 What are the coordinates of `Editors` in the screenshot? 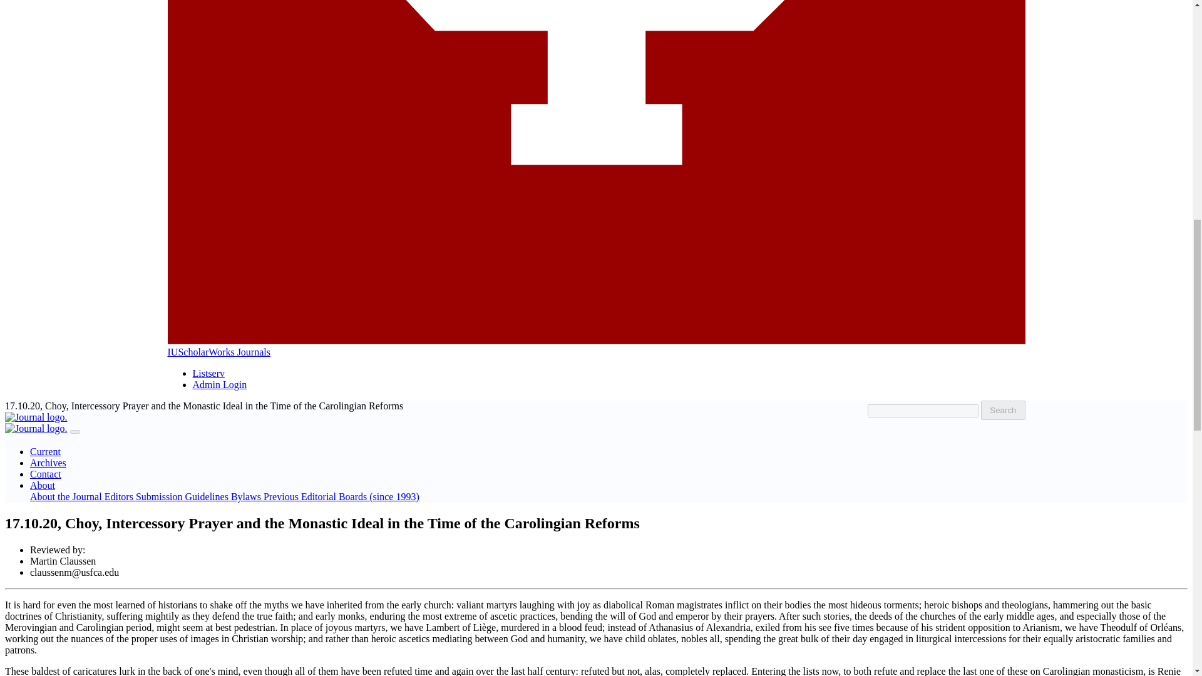 It's located at (120, 497).